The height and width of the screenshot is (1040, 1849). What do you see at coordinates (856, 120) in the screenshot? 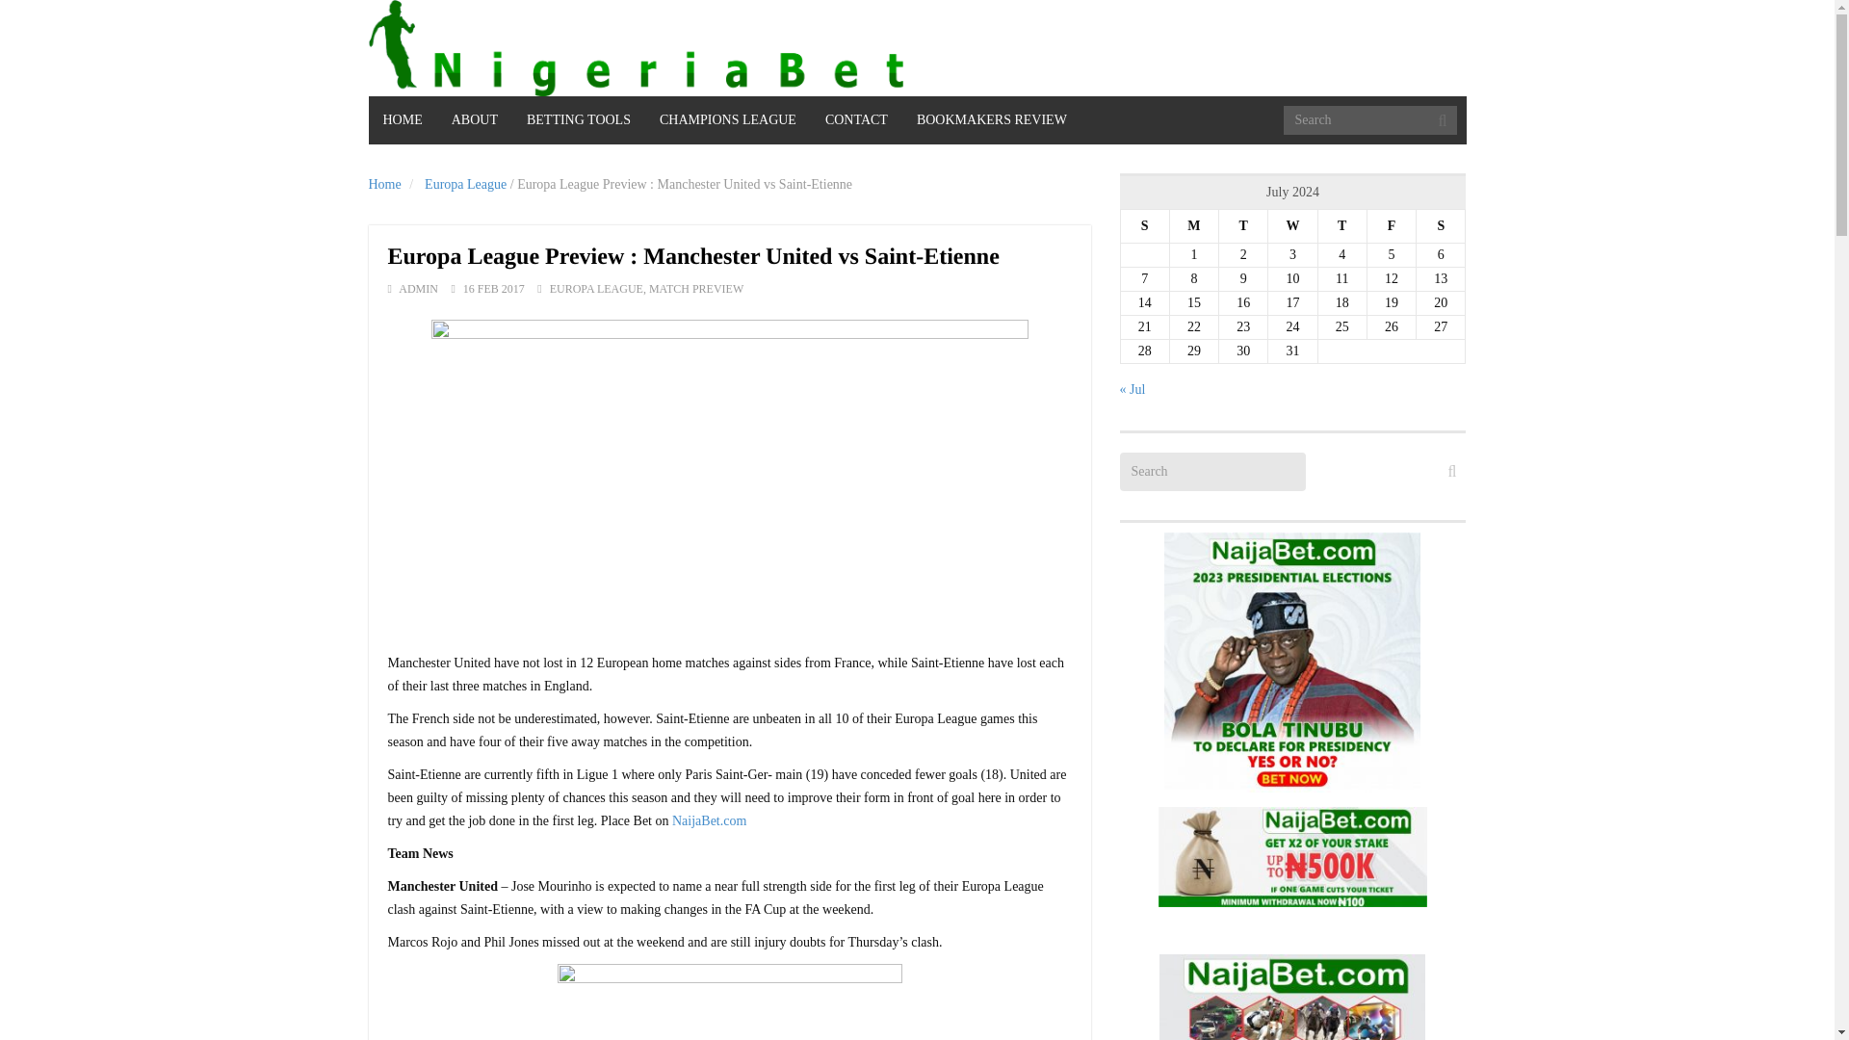
I see `CONTACT` at bounding box center [856, 120].